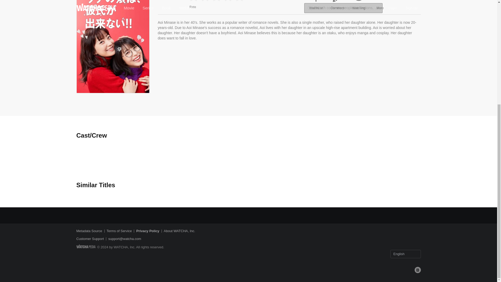 This screenshot has height=282, width=501. What do you see at coordinates (316, 6) in the screenshot?
I see `WatchList` at bounding box center [316, 6].